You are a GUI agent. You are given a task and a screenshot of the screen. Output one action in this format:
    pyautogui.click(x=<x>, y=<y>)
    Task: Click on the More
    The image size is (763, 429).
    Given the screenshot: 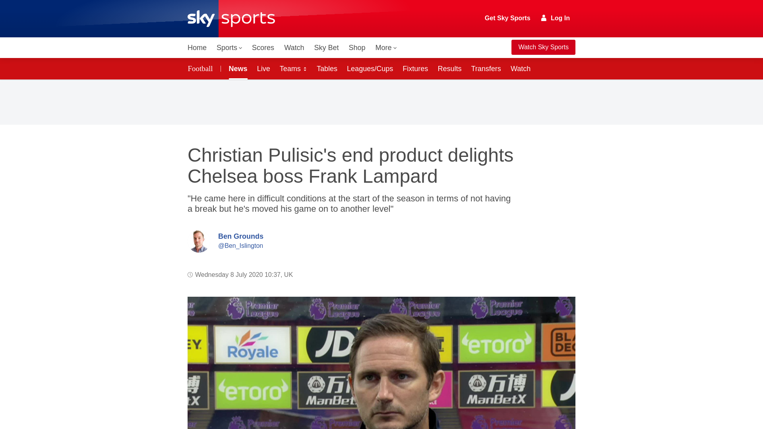 What is the action you would take?
    pyautogui.click(x=386, y=48)
    